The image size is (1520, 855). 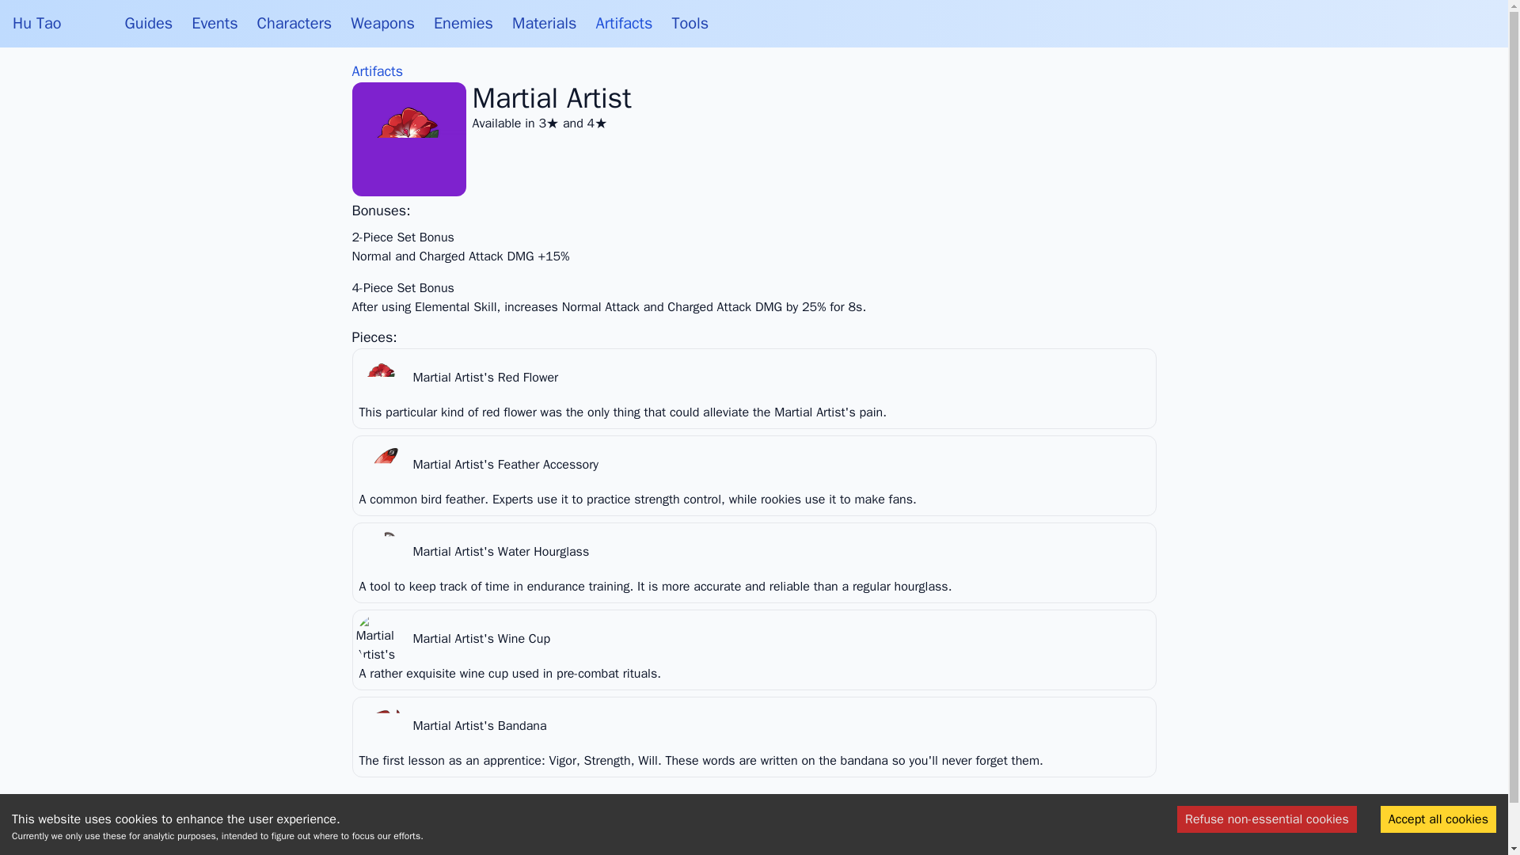 I want to click on Changelog, so click(x=779, y=826).